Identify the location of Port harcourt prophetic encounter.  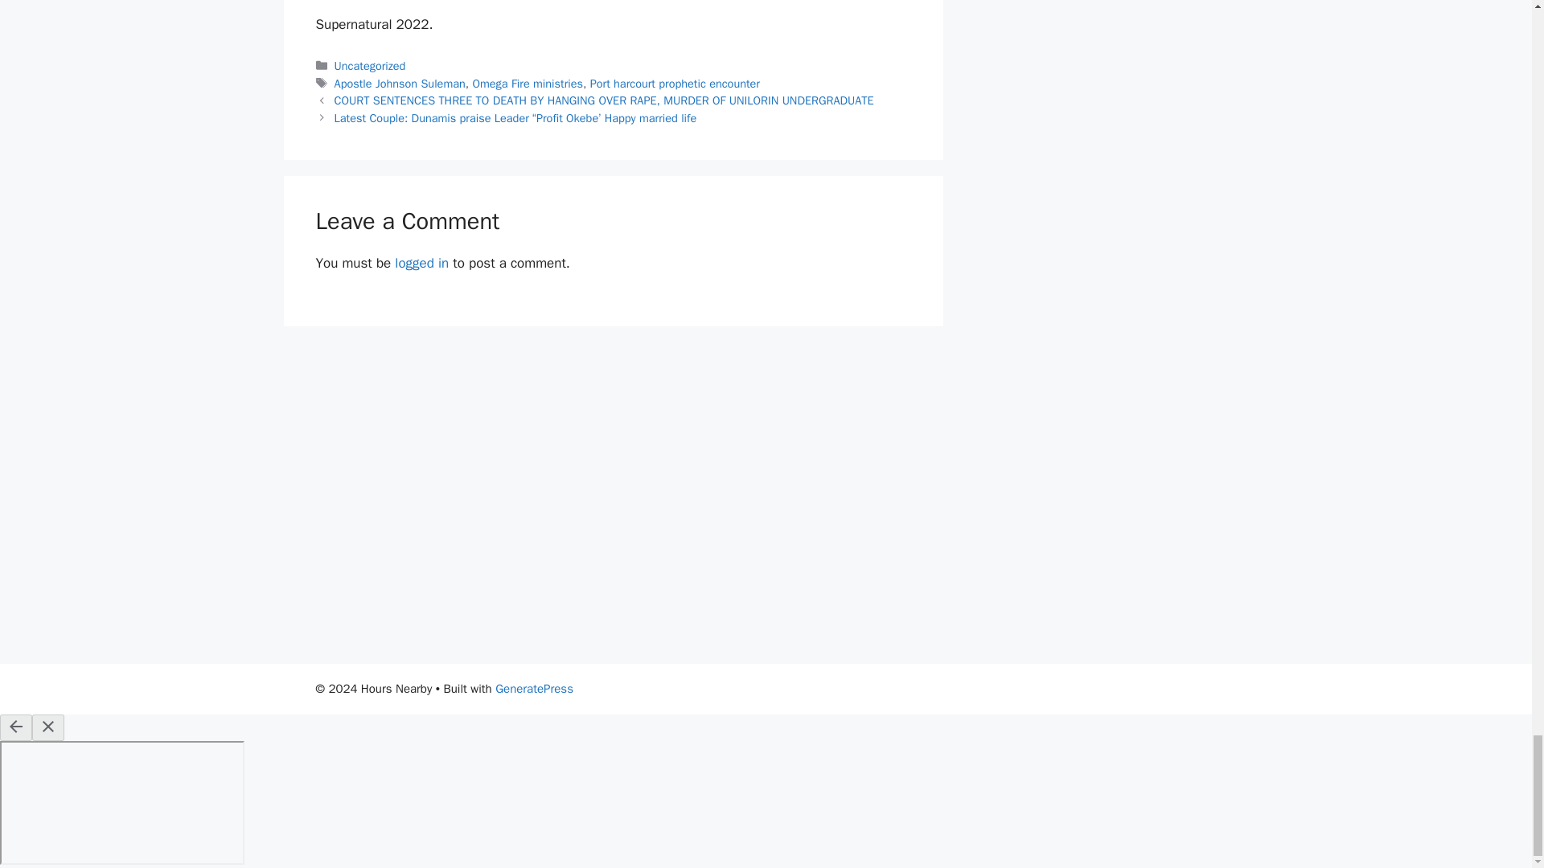
(674, 84).